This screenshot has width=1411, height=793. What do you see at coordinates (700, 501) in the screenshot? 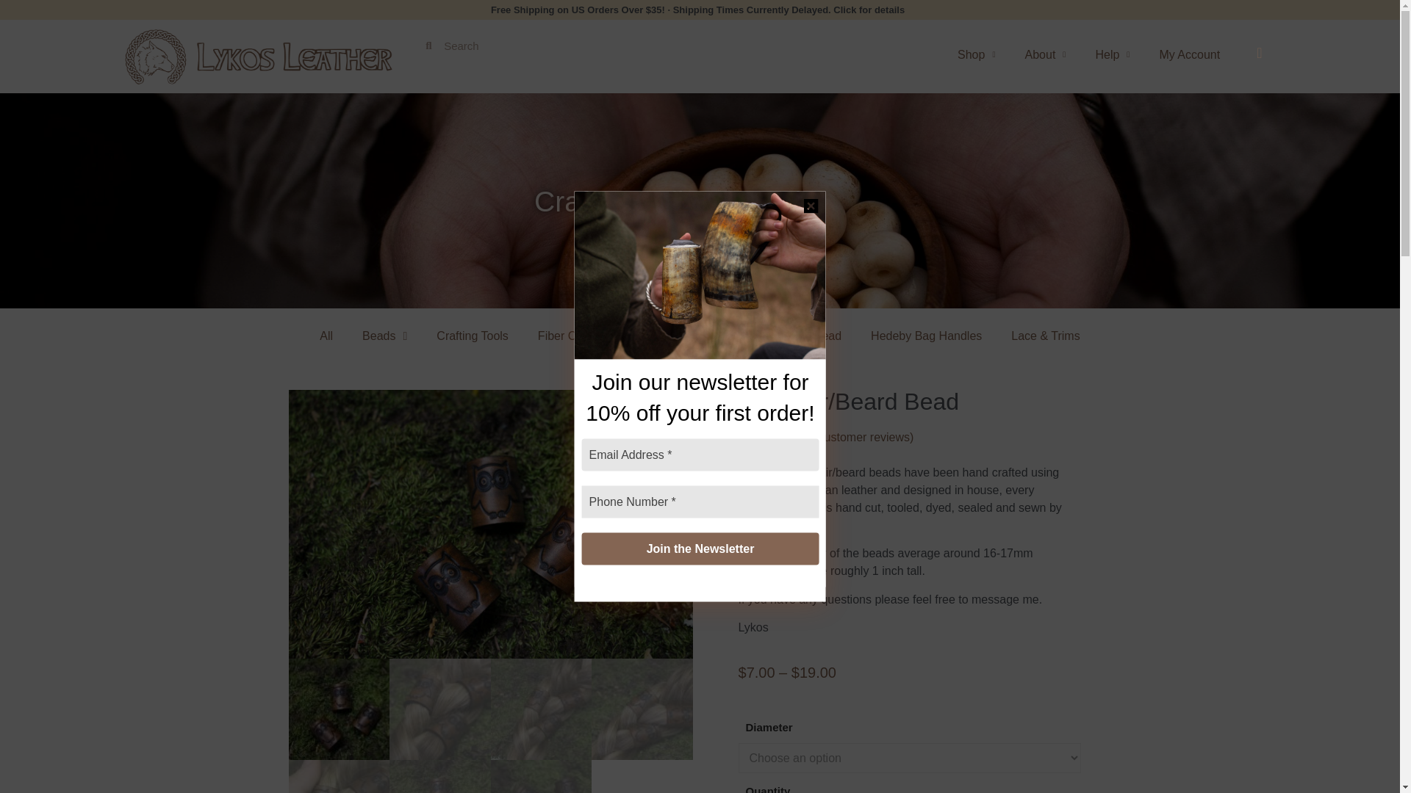
I see `Phone Number` at bounding box center [700, 501].